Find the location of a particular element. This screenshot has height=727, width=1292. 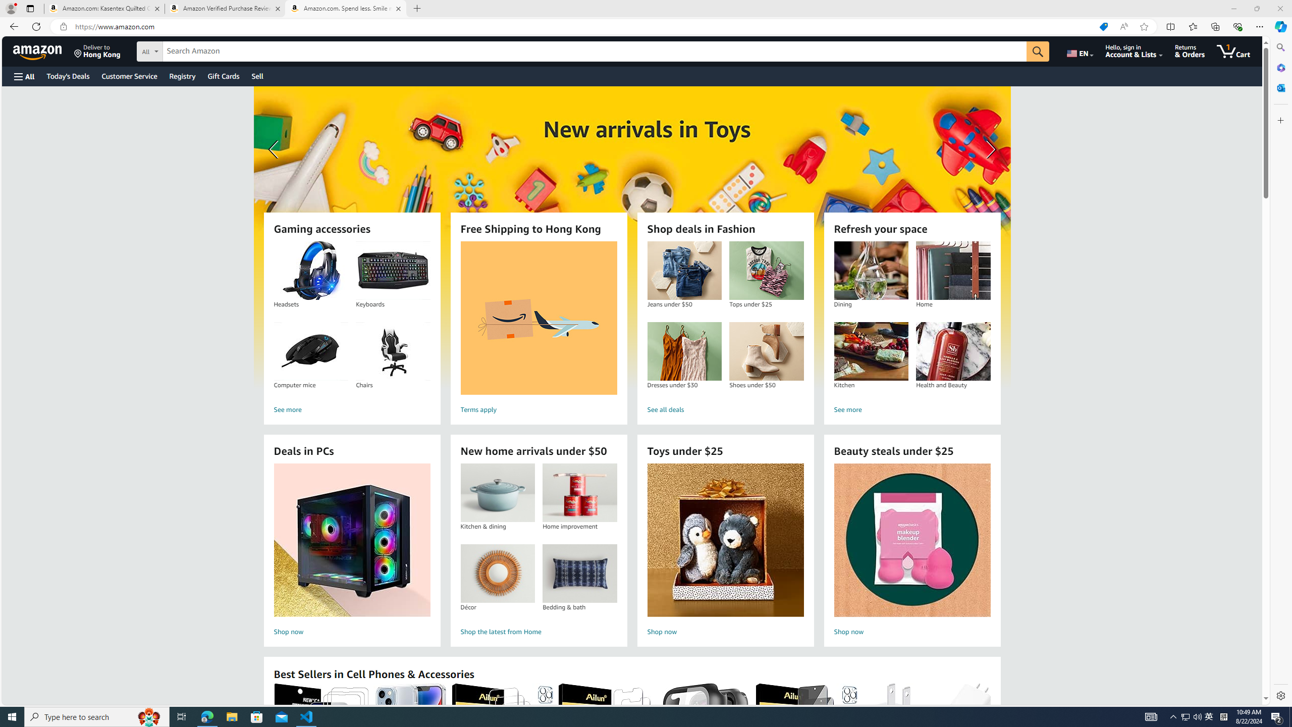

Home improvement is located at coordinates (595, 51).